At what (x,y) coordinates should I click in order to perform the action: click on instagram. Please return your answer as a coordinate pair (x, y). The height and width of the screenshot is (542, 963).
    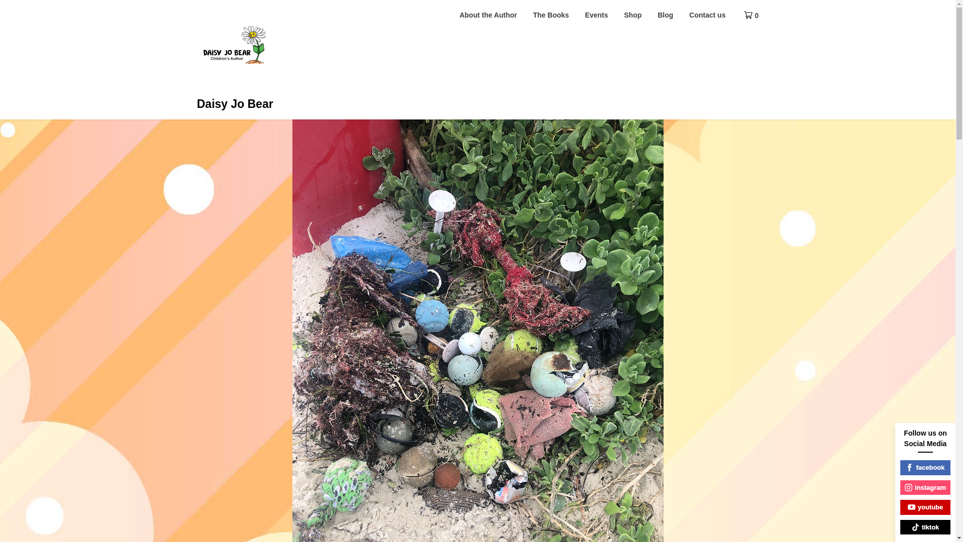
    Looking at the image, I should click on (925, 487).